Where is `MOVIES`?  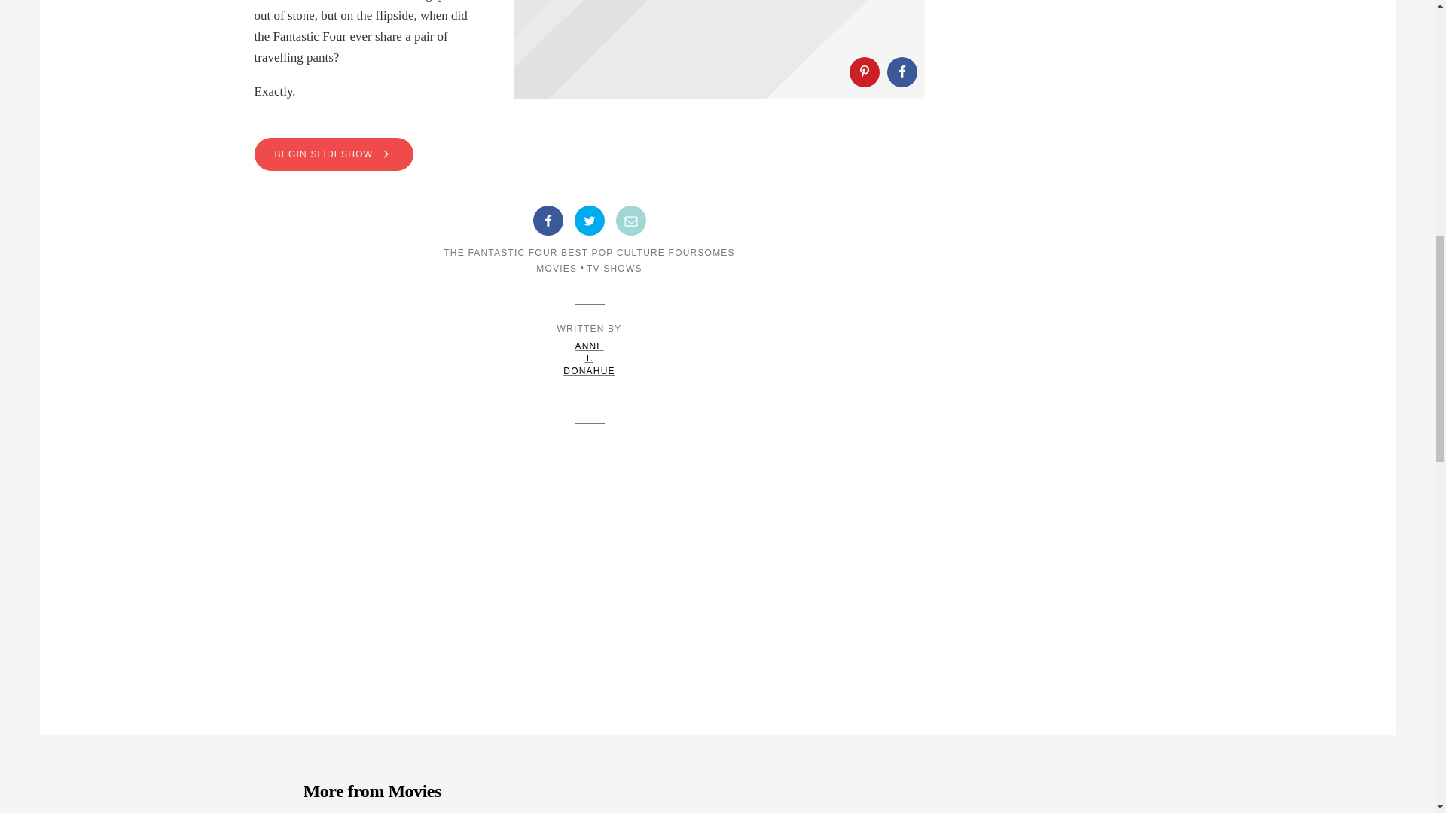 MOVIES is located at coordinates (557, 268).